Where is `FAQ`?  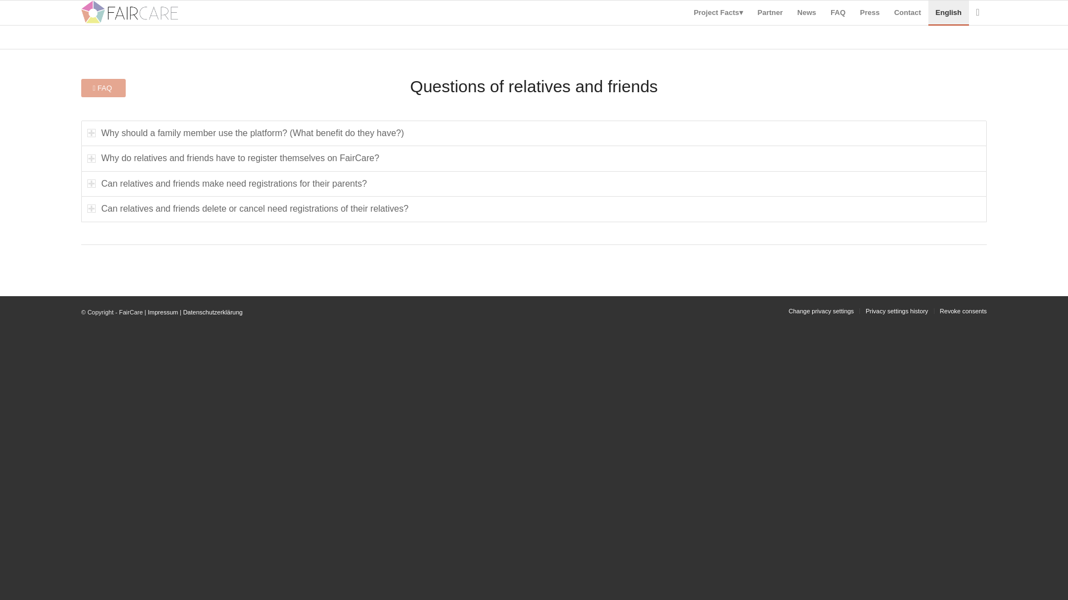 FAQ is located at coordinates (838, 13).